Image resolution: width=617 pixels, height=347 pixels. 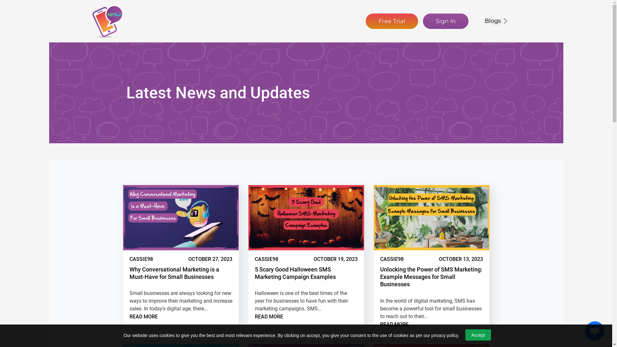 What do you see at coordinates (295, 273) in the screenshot?
I see `5 Scary Good Halloween SMS Marketing Campaign Examples` at bounding box center [295, 273].